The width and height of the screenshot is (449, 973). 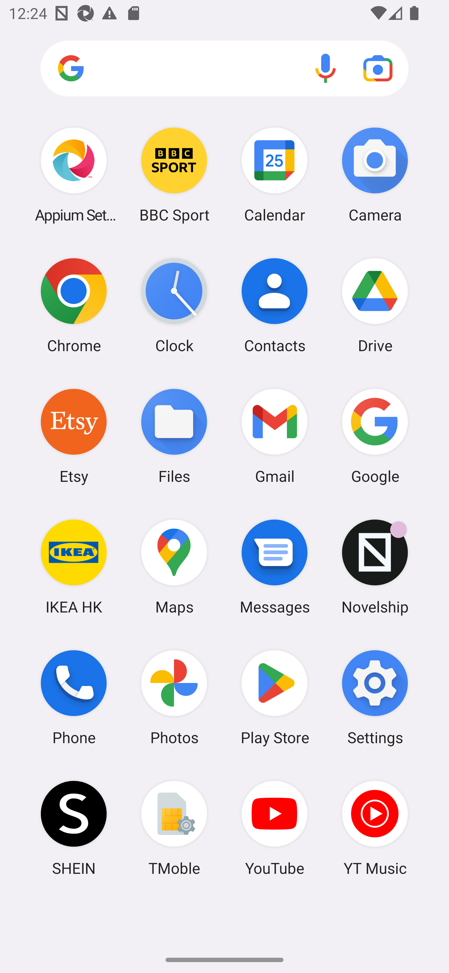 I want to click on Gmail, so click(x=275, y=436).